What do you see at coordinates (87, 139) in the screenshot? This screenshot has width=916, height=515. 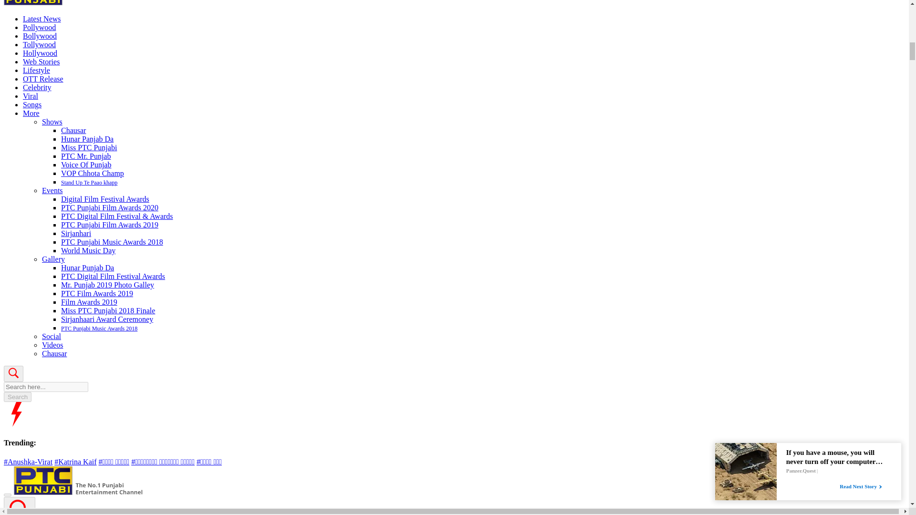 I see `Hunar Panjab Da` at bounding box center [87, 139].